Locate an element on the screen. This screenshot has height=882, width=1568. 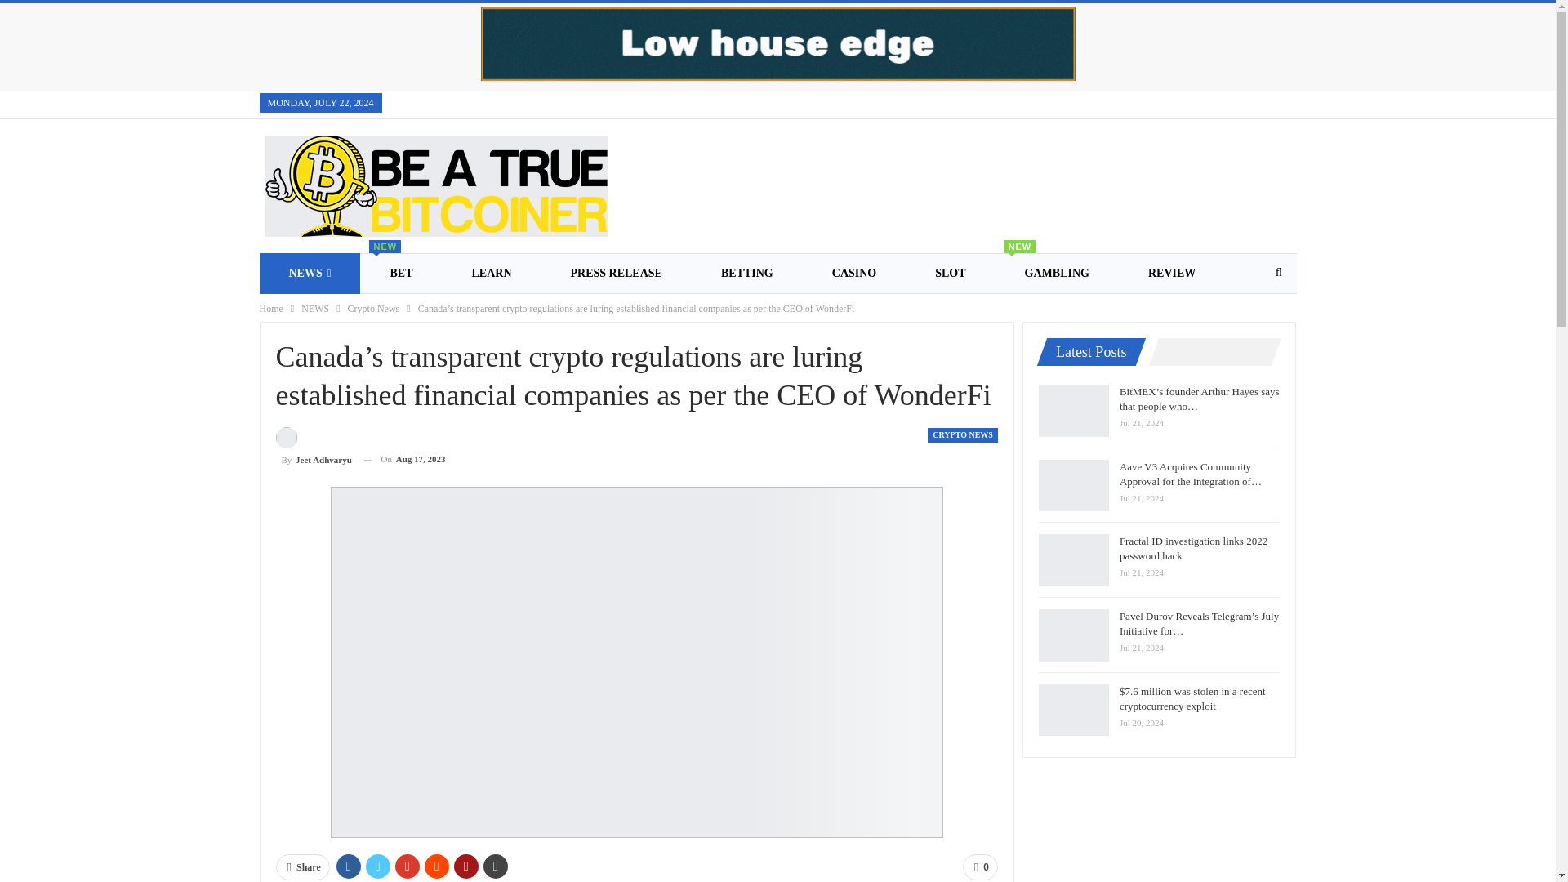
PRIVACY POLICY is located at coordinates (572, 314).